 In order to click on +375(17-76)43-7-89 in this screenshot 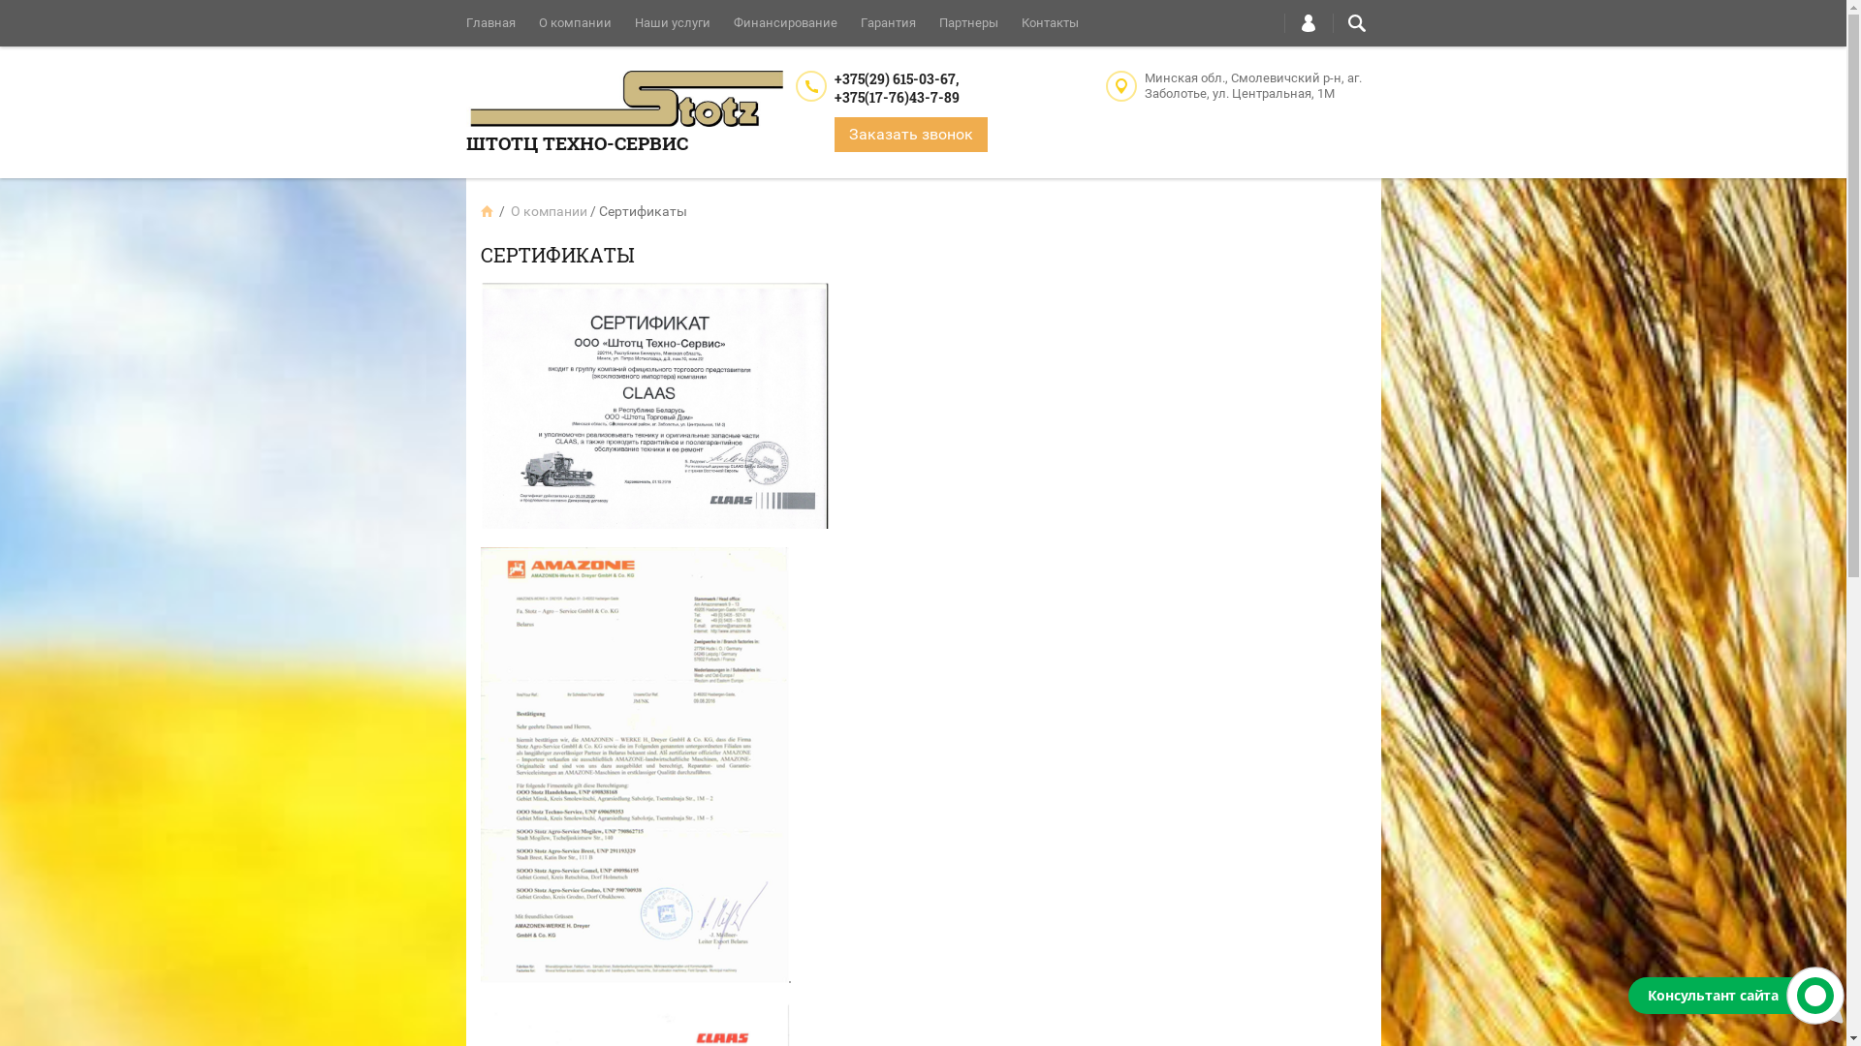, I will do `click(896, 97)`.